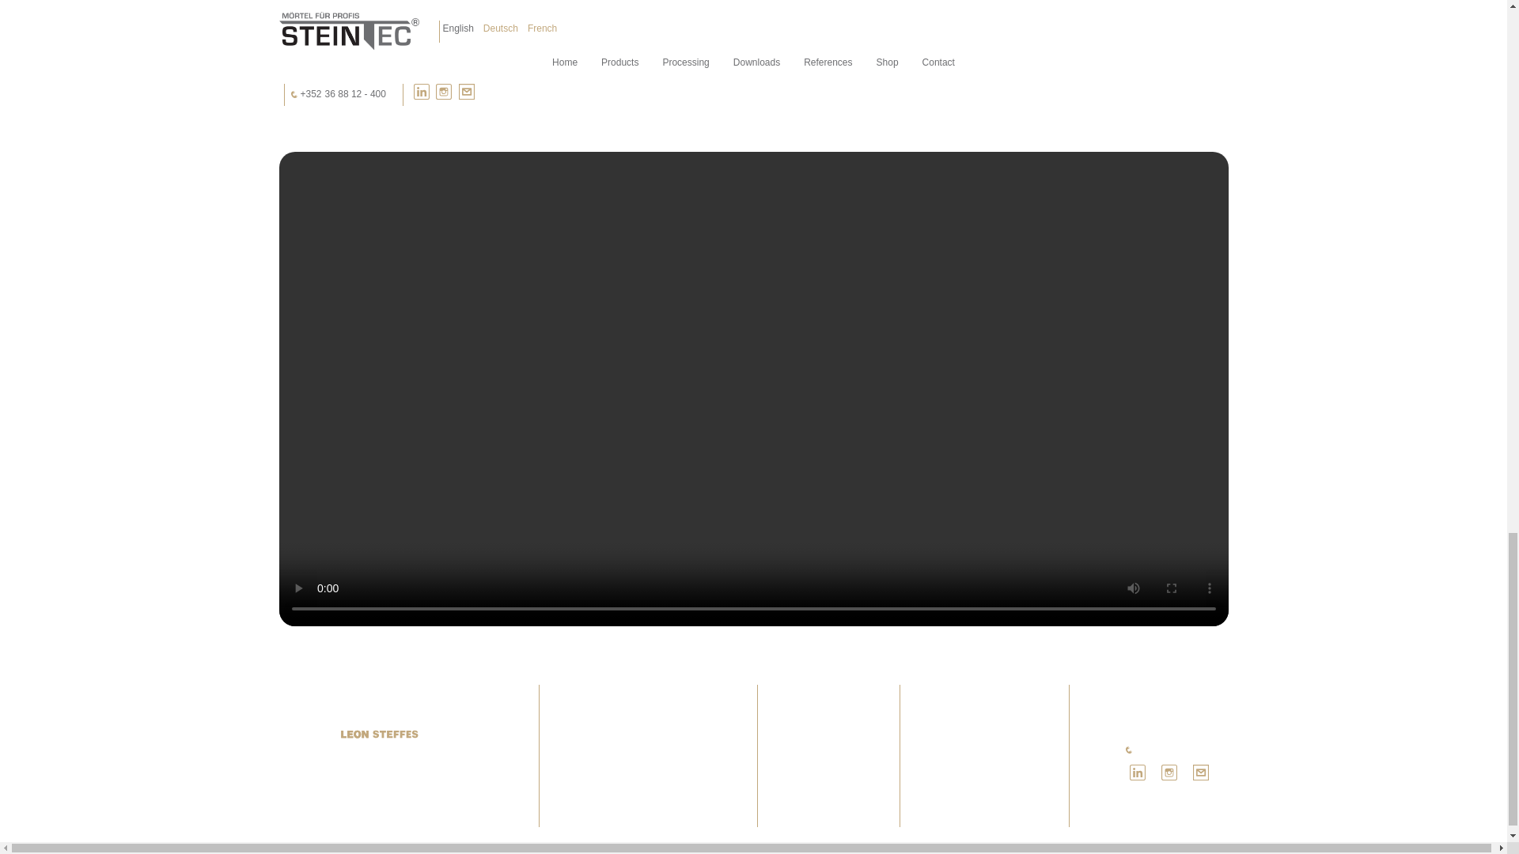 The image size is (1519, 854). I want to click on Home, so click(487, 690).